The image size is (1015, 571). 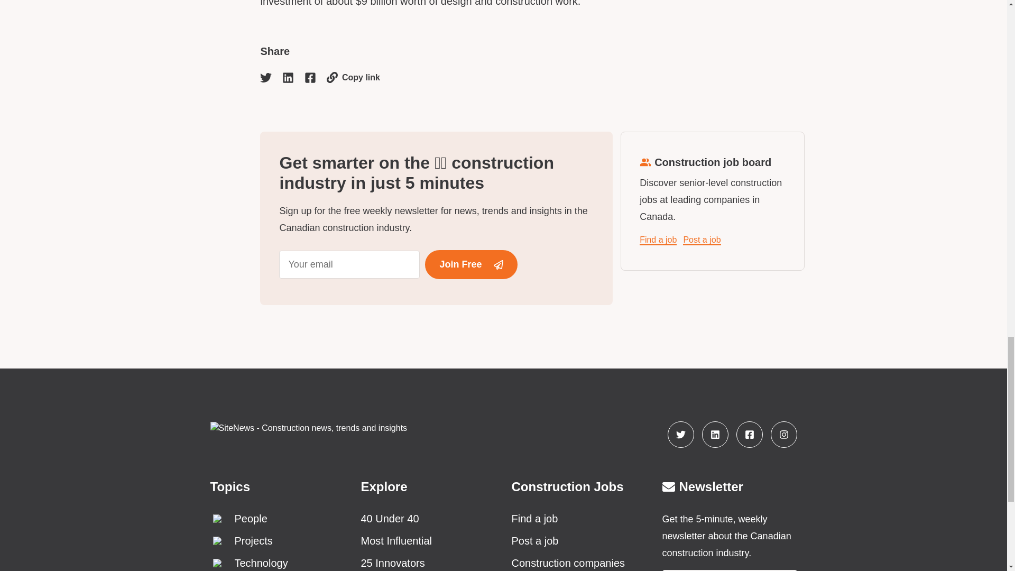 I want to click on Copy link, so click(x=353, y=77).